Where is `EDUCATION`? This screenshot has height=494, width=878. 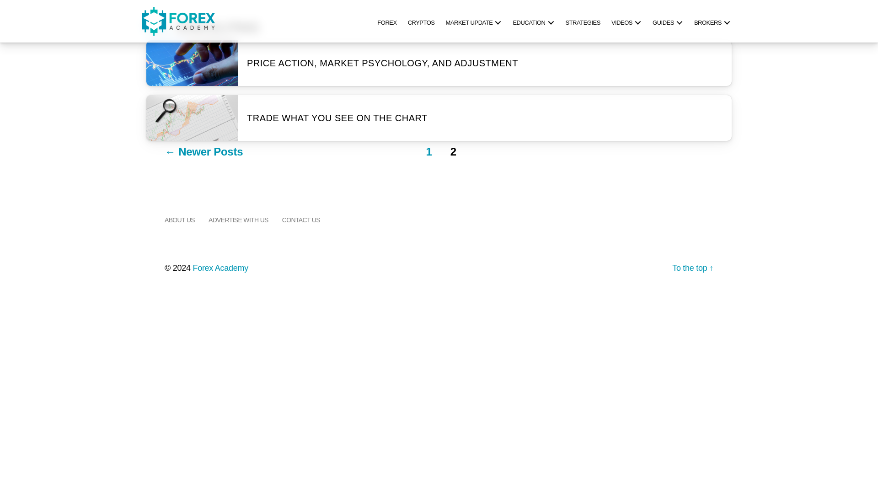 EDUCATION is located at coordinates (533, 21).